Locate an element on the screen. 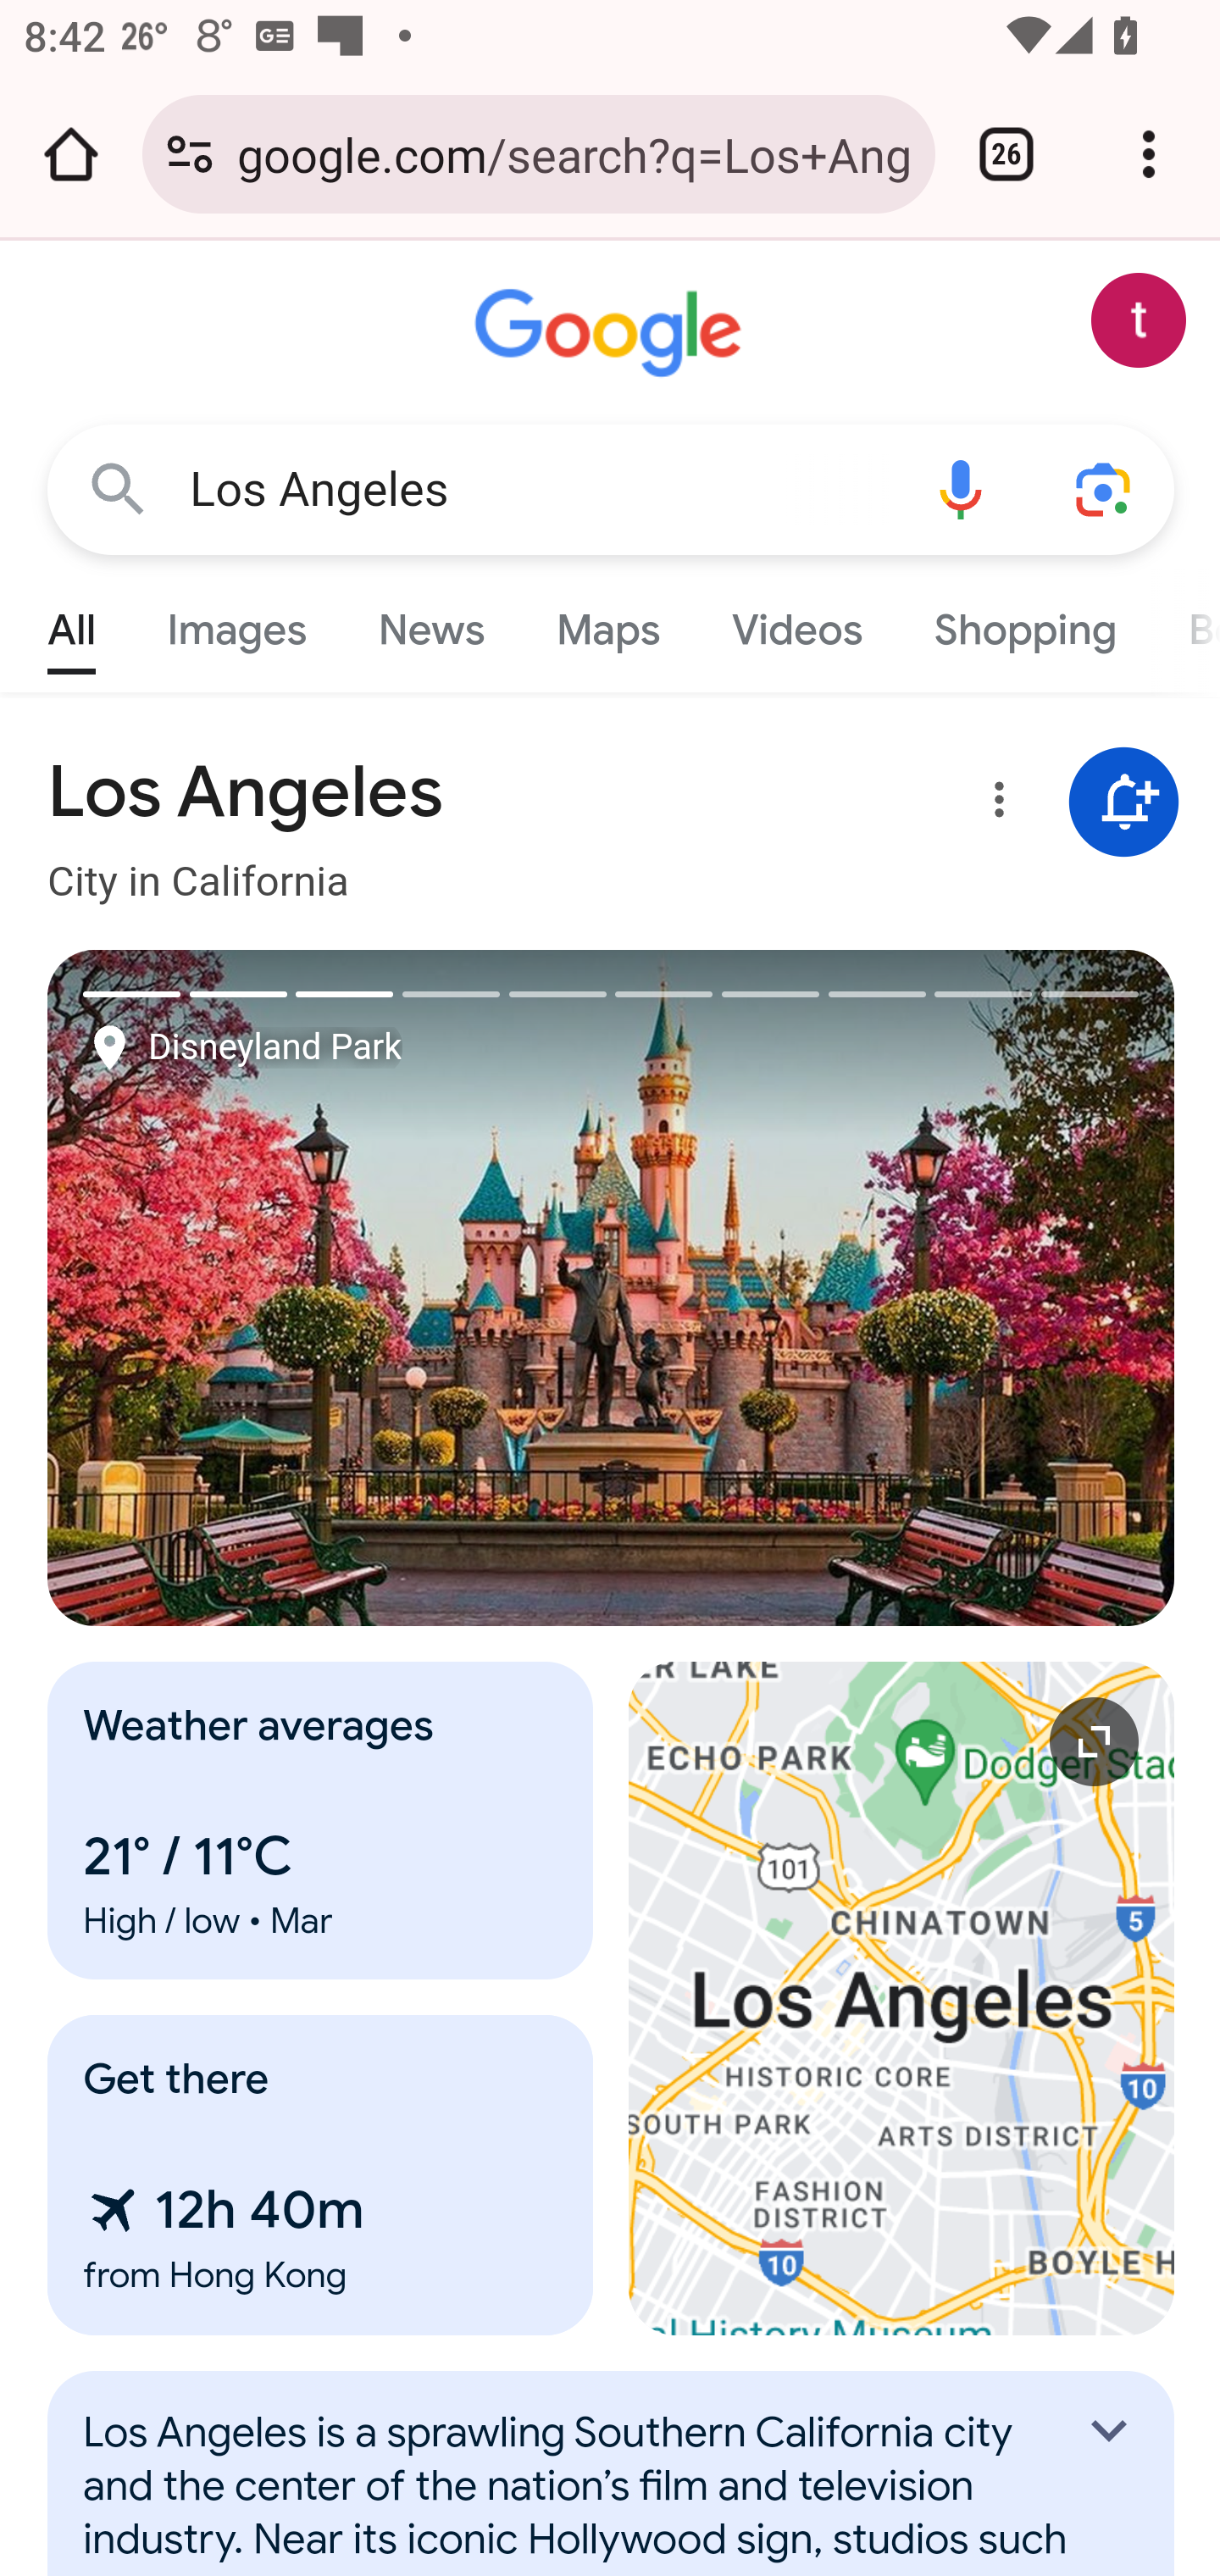 The height and width of the screenshot is (2576, 1220). Get notifications about Los Angeles is located at coordinates (1124, 803).